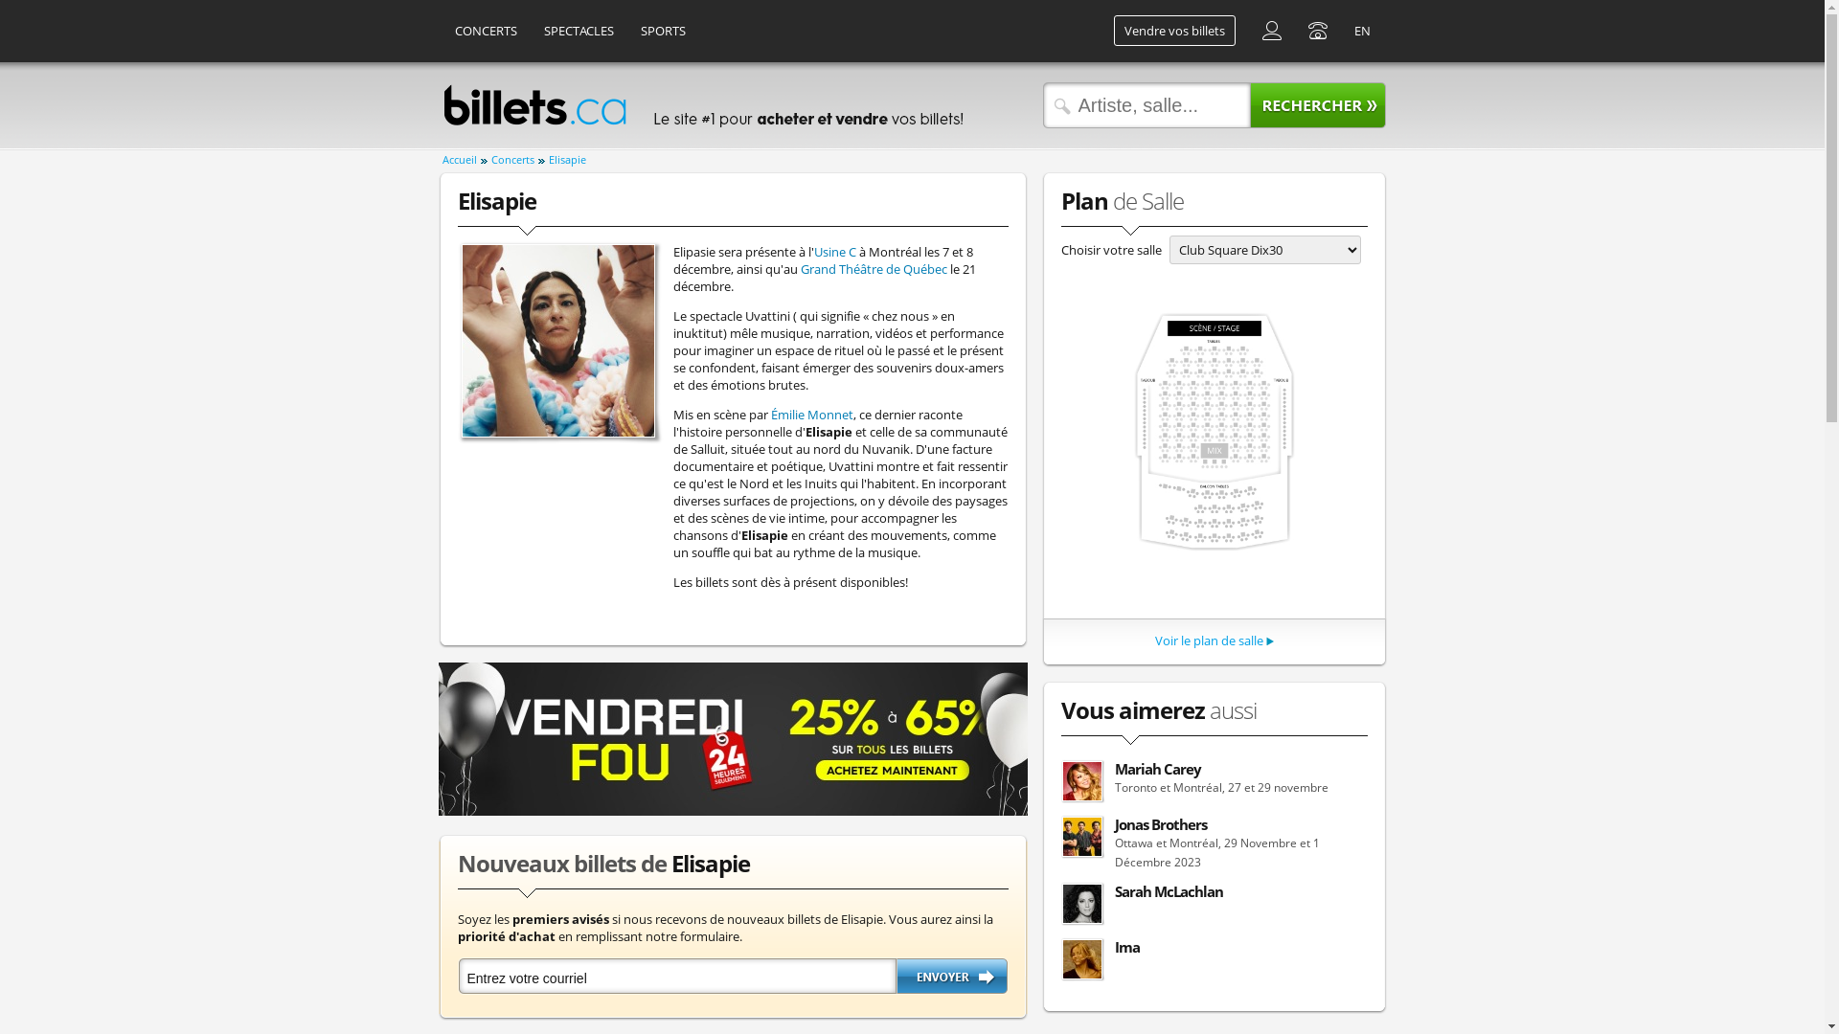  Describe the element at coordinates (1081, 904) in the screenshot. I see `Billet Sarah McLachlan` at that location.